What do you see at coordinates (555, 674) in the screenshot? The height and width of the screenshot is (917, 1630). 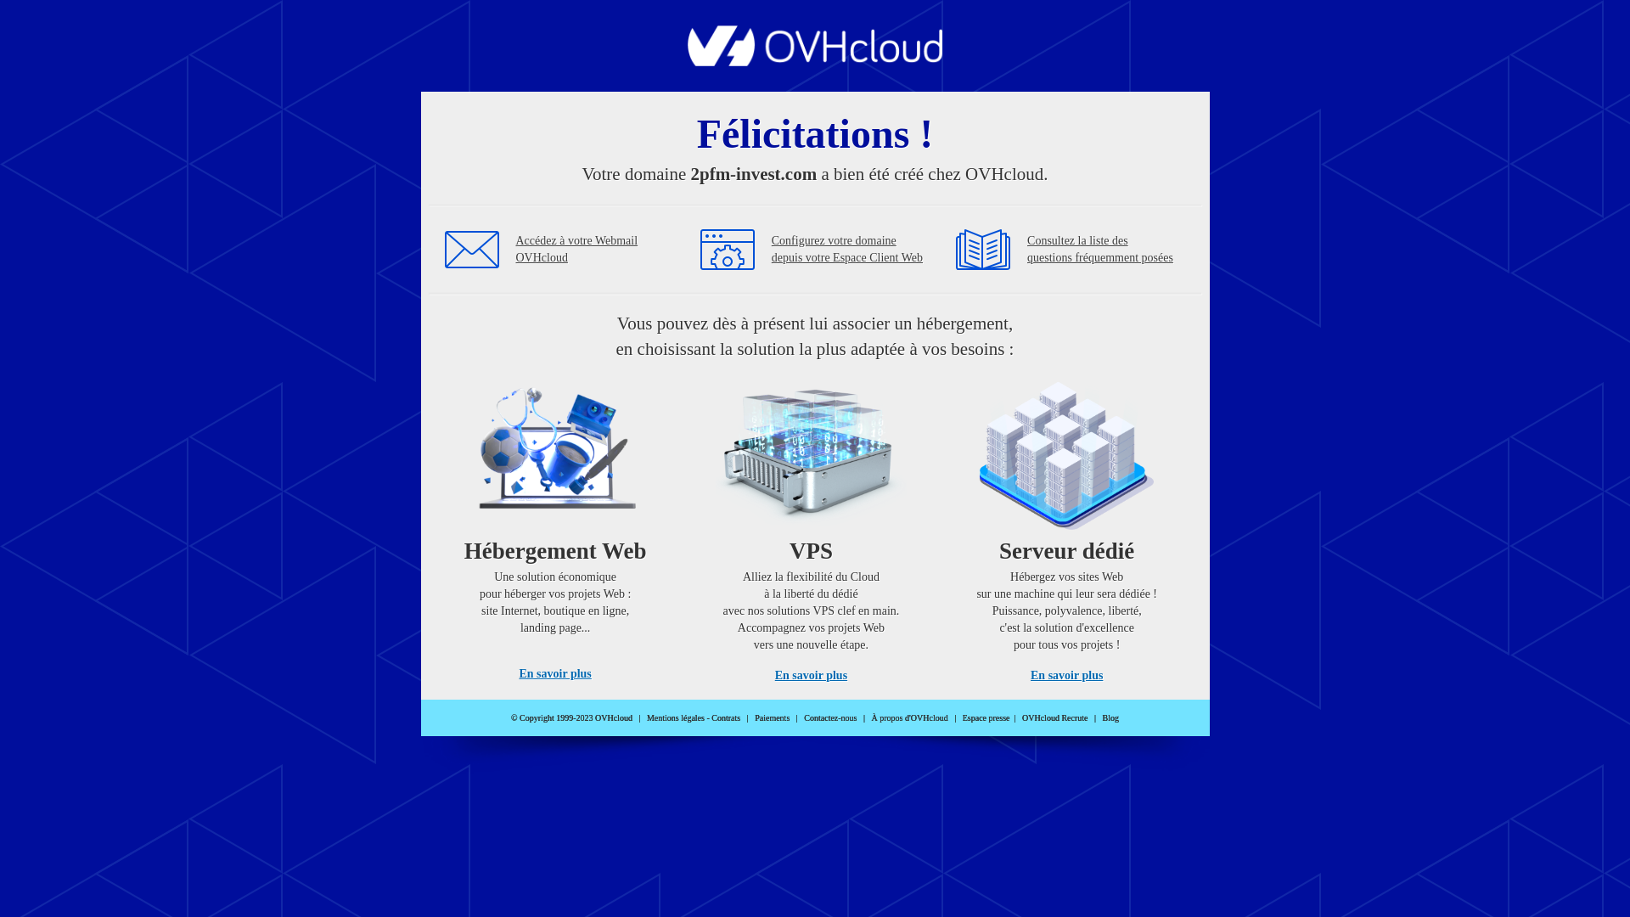 I see `En savoir plus` at bounding box center [555, 674].